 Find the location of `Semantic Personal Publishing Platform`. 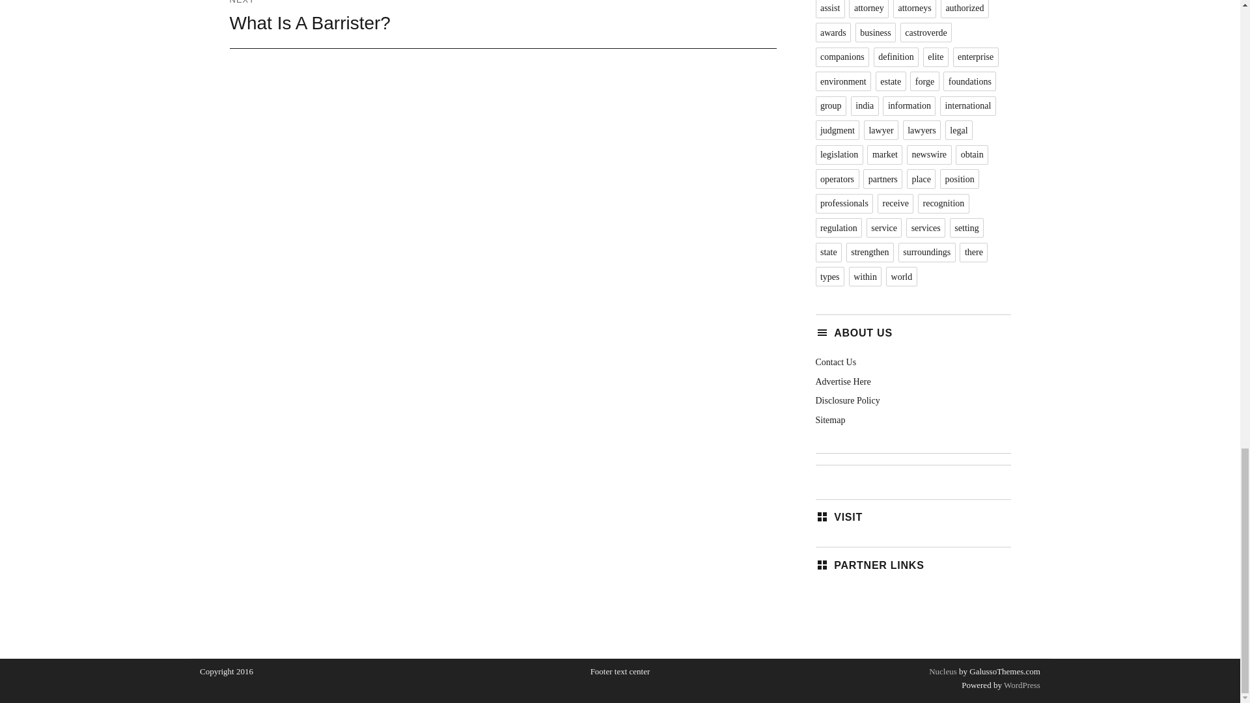

Semantic Personal Publishing Platform is located at coordinates (1021, 685).